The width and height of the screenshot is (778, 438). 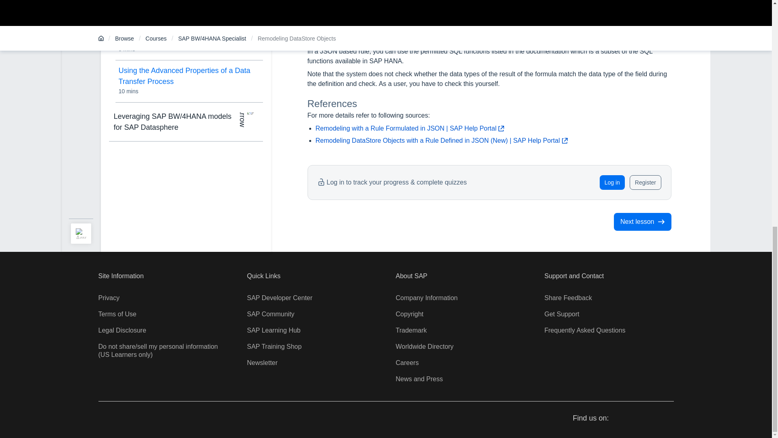 I want to click on Visit home page, so click(x=111, y=419).